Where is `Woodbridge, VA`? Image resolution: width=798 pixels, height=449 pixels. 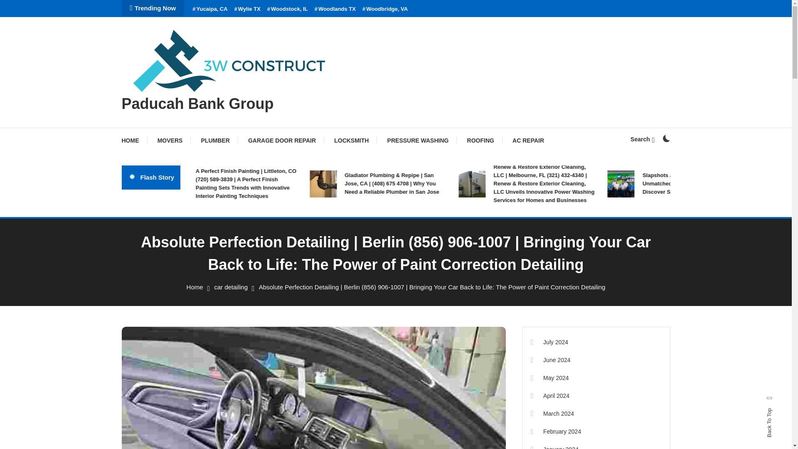
Woodbridge, VA is located at coordinates (385, 9).